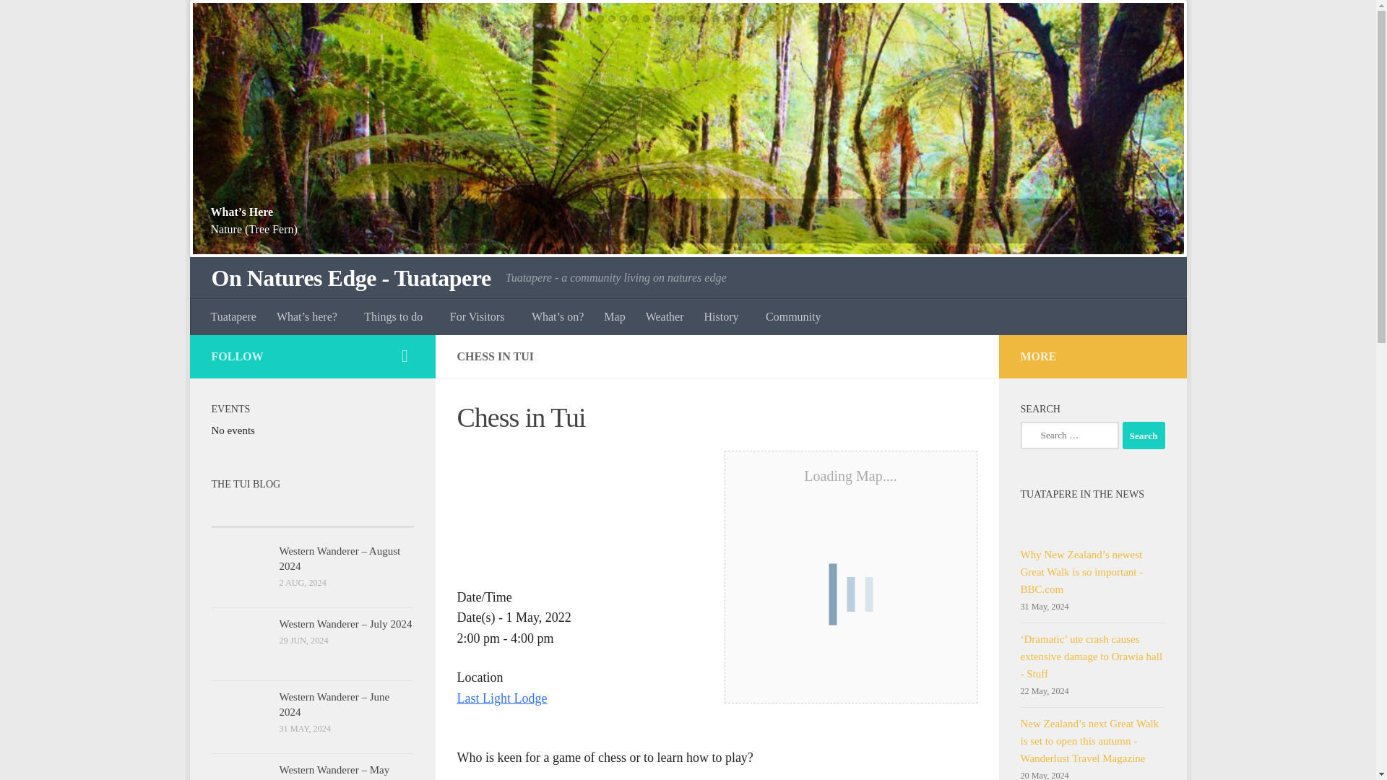 The image size is (1387, 780). What do you see at coordinates (600, 19) in the screenshot?
I see `2` at bounding box center [600, 19].